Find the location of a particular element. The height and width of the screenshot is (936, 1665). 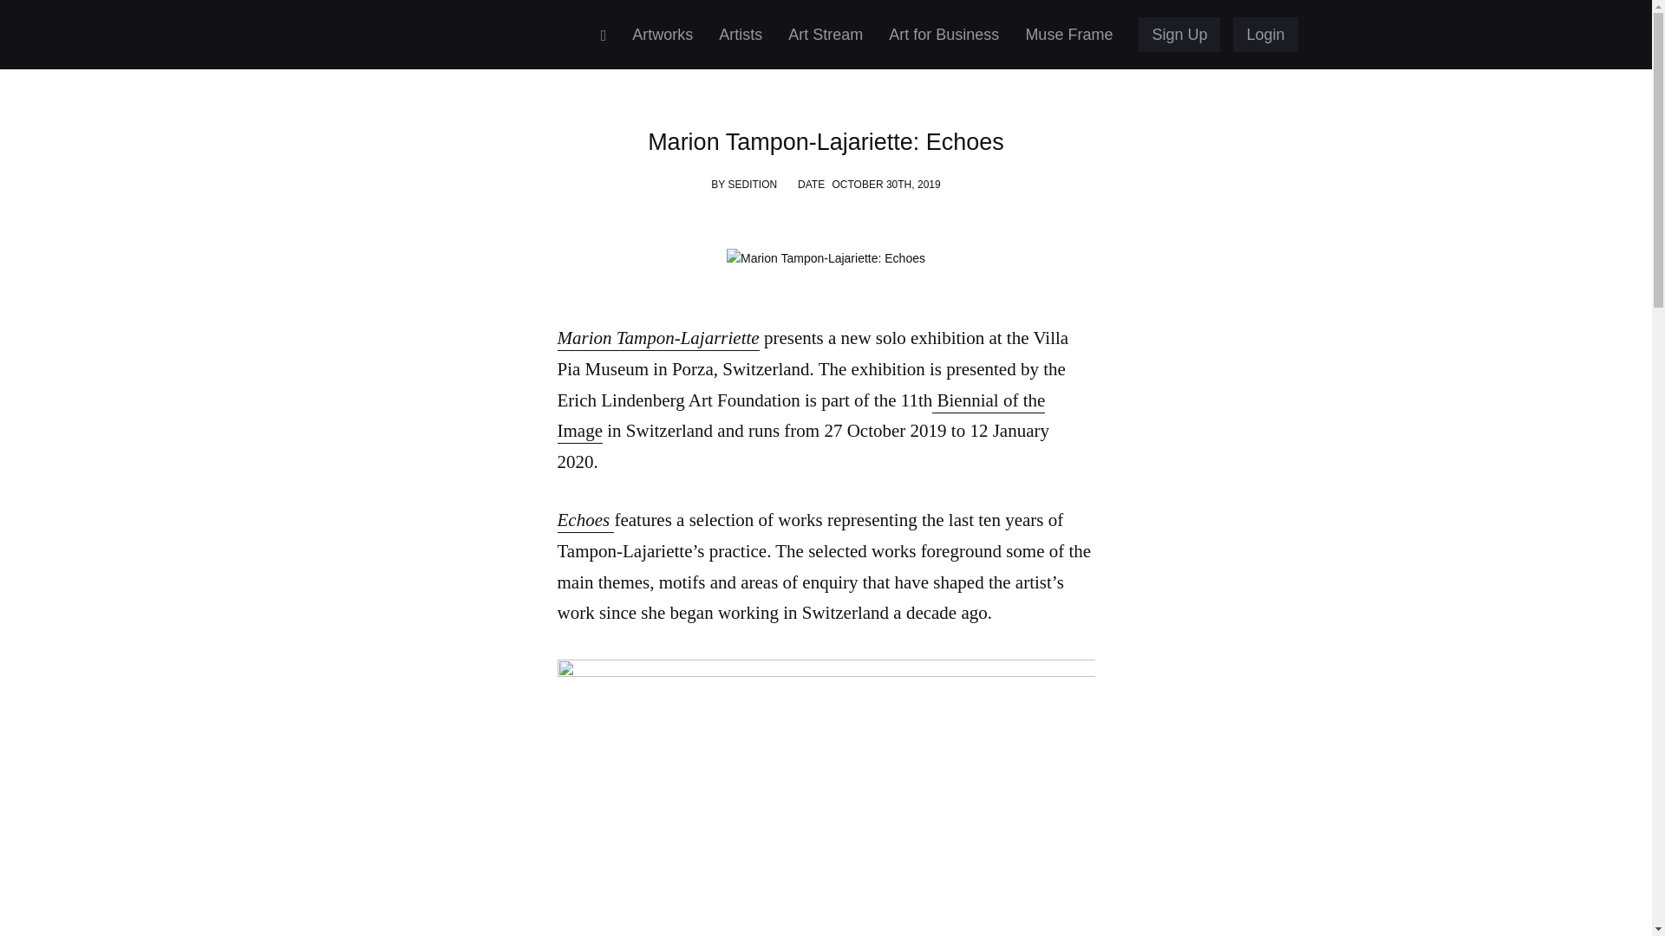

Art for Business is located at coordinates (943, 35).